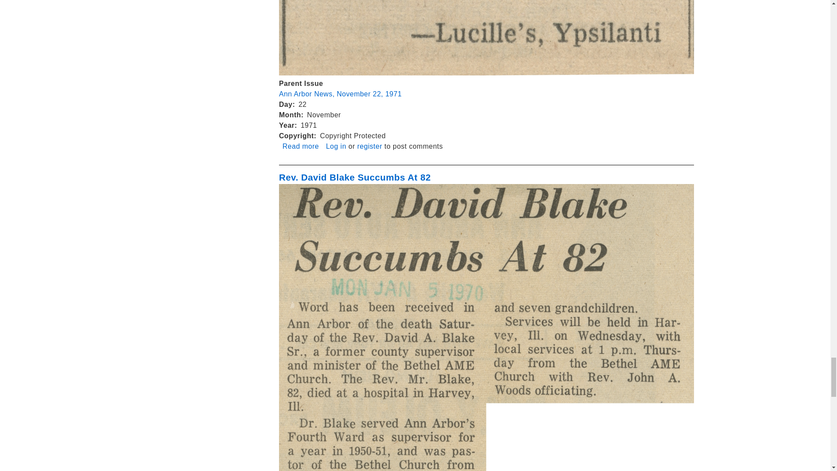  Describe the element at coordinates (369, 147) in the screenshot. I see `Blake, Miss Grayce E.` at that location.